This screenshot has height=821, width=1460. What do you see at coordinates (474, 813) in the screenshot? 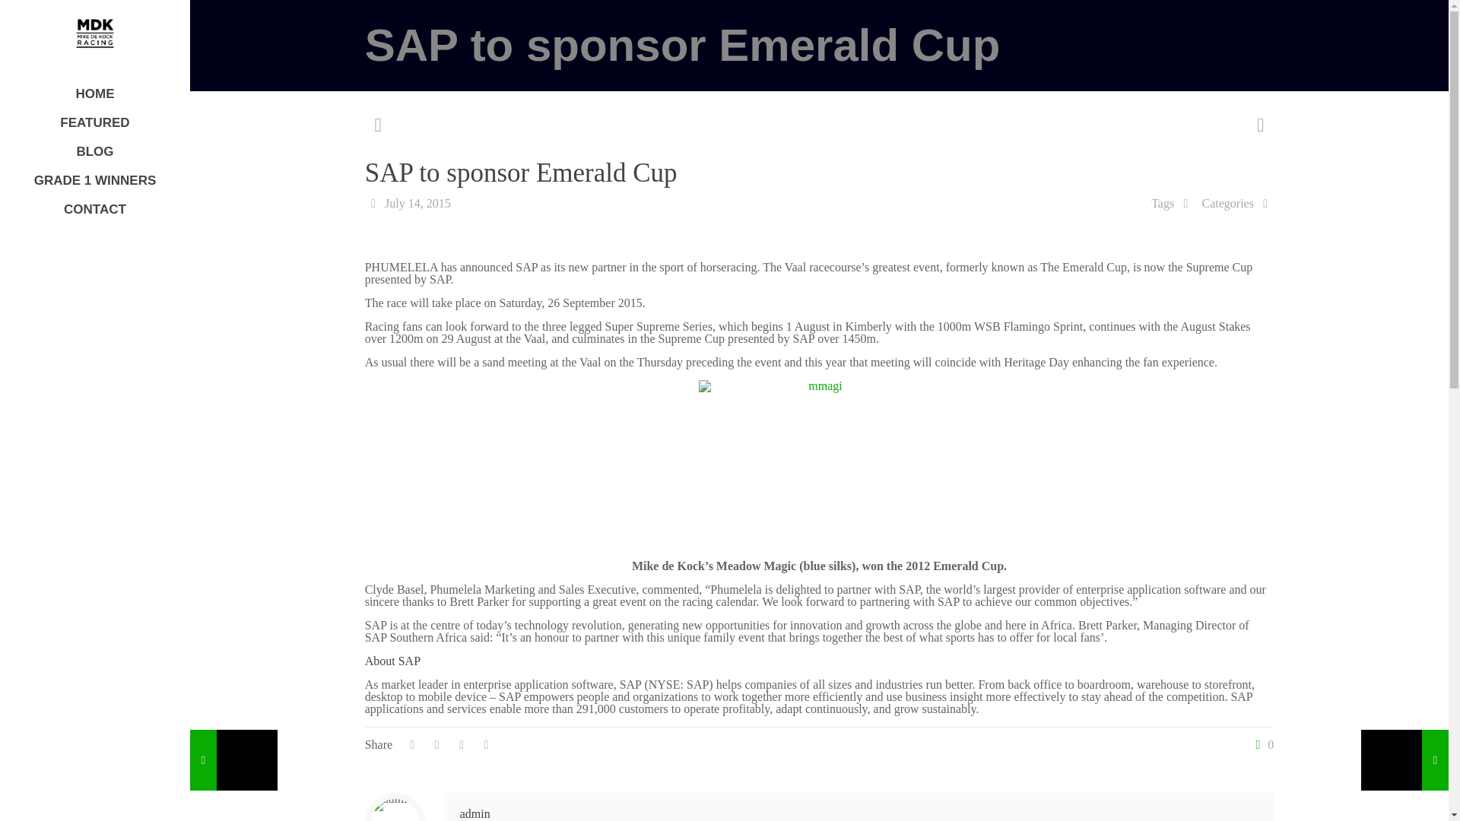
I see `admin` at bounding box center [474, 813].